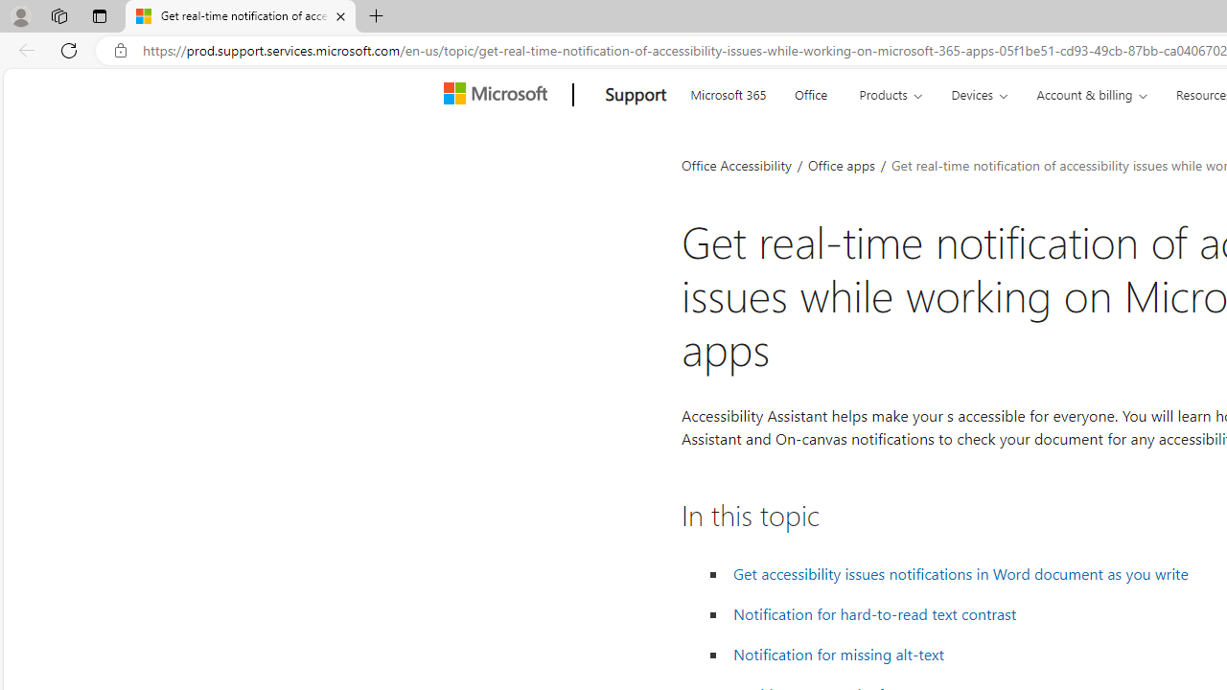 Image resolution: width=1227 pixels, height=690 pixels. Describe the element at coordinates (100, 15) in the screenshot. I see `Tab actions menu` at that location.